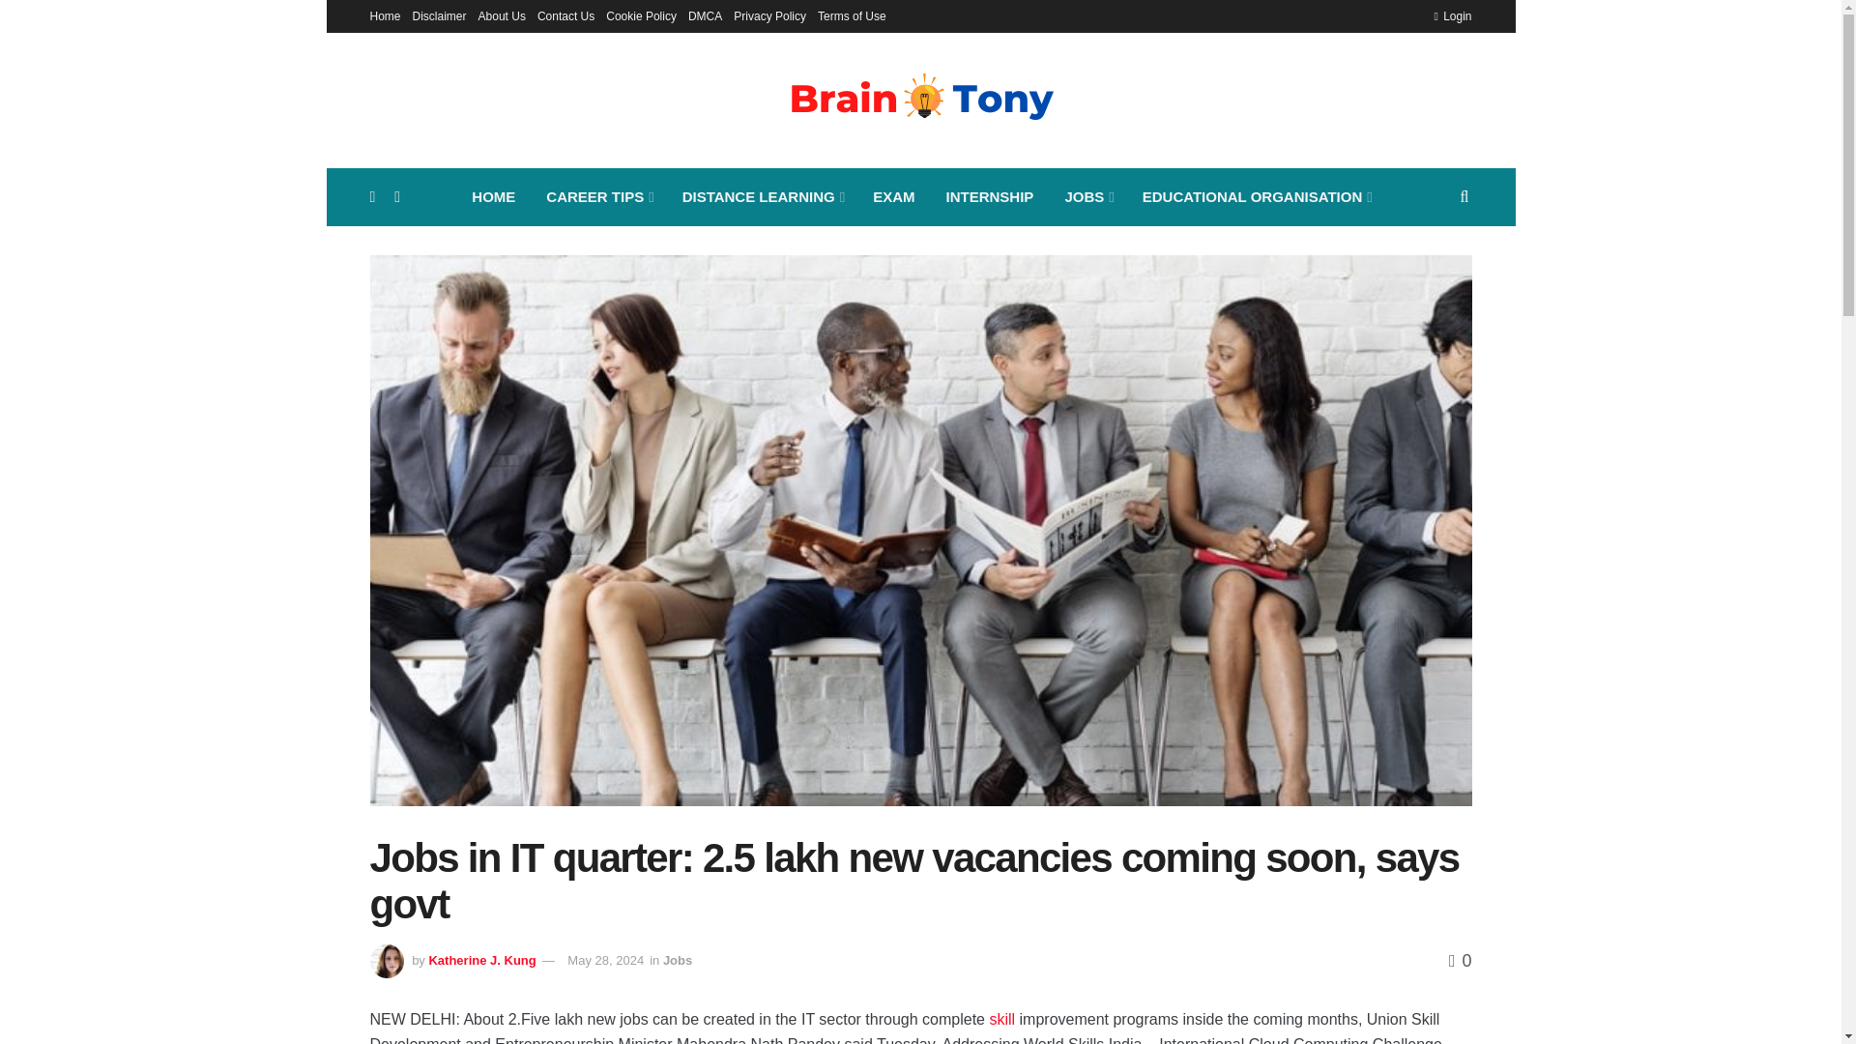 This screenshot has height=1044, width=1856. What do you see at coordinates (769, 15) in the screenshot?
I see `Privacy Policy` at bounding box center [769, 15].